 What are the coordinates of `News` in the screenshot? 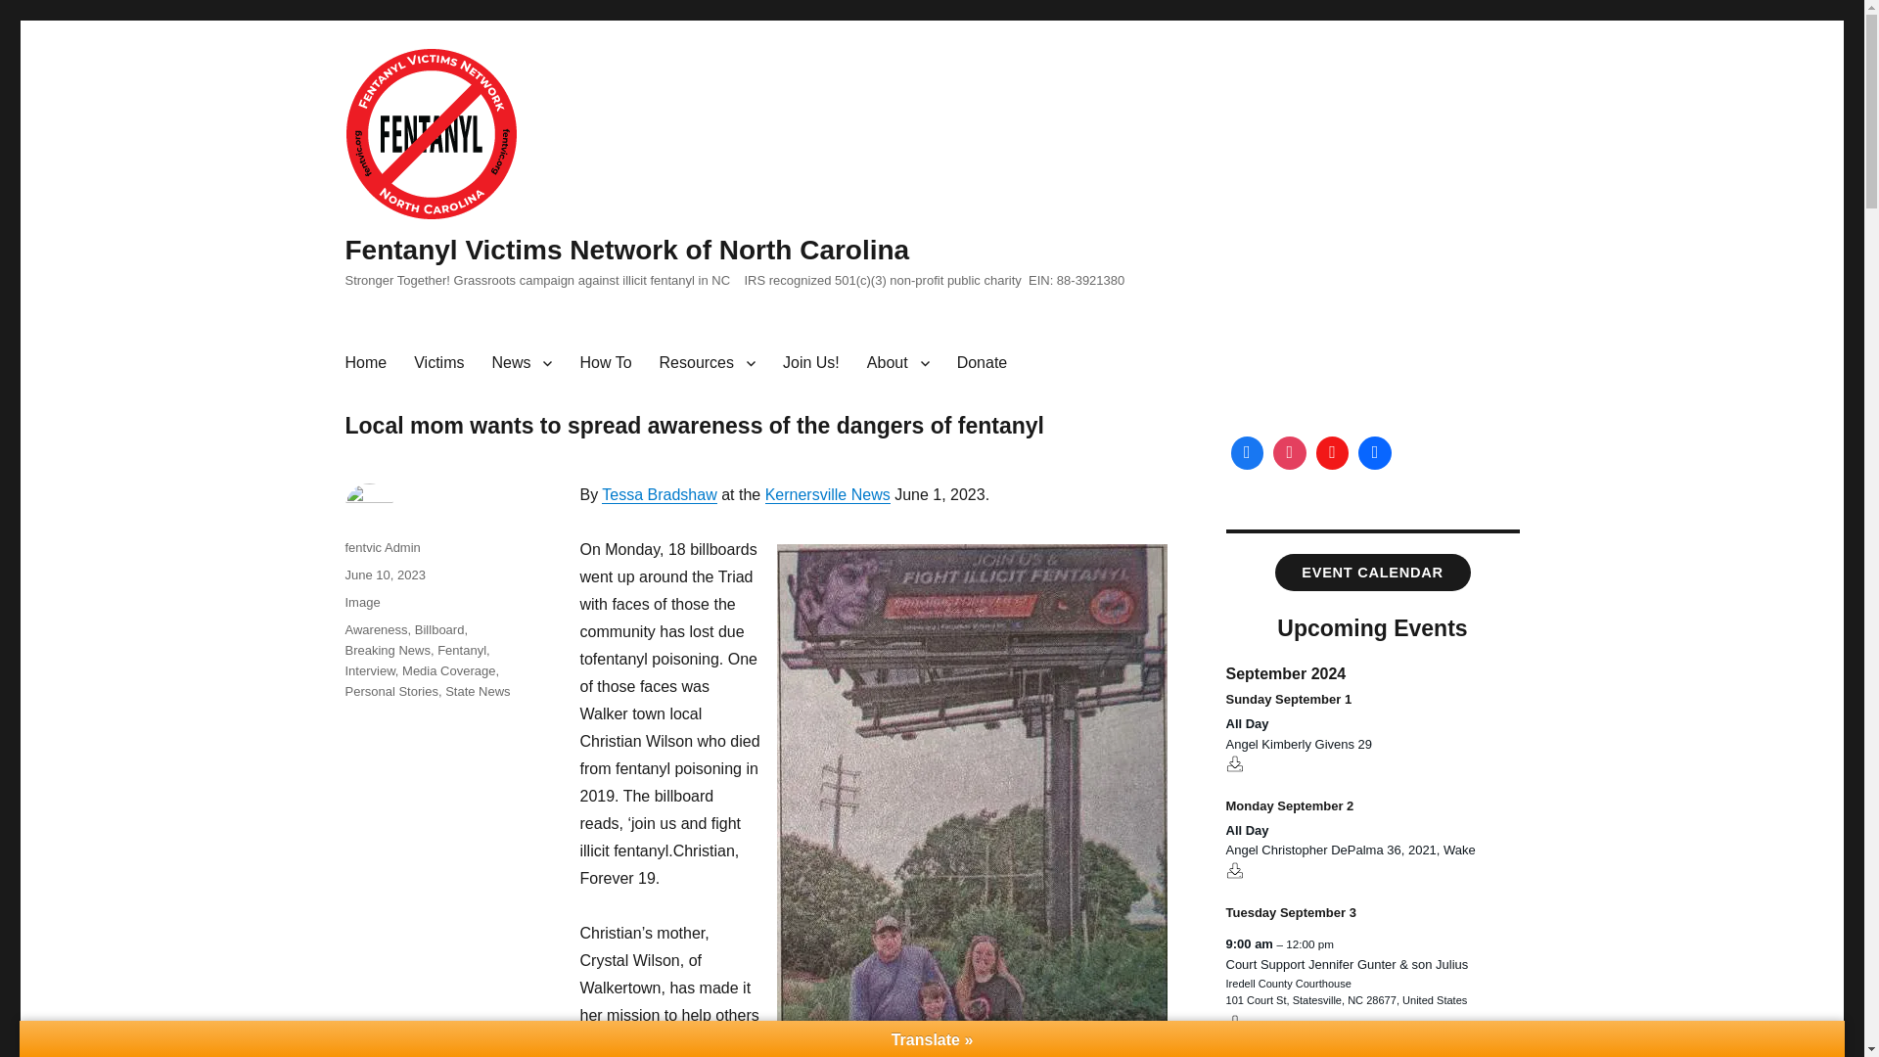 It's located at (521, 362).